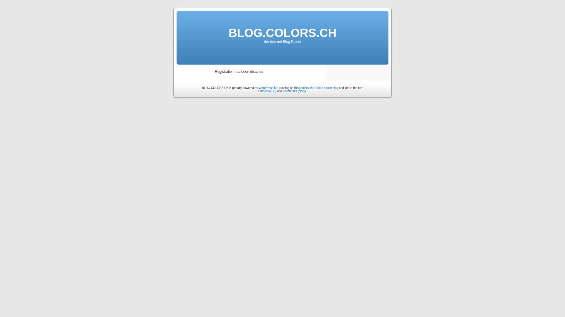  I want to click on Comments (RSS), so click(294, 91).